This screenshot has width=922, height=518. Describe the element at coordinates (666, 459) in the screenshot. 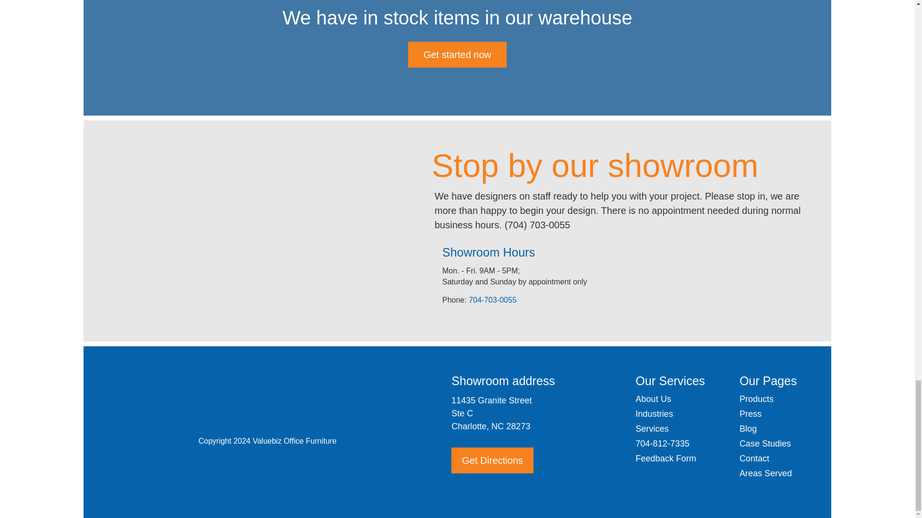

I see `Feedback Form` at that location.